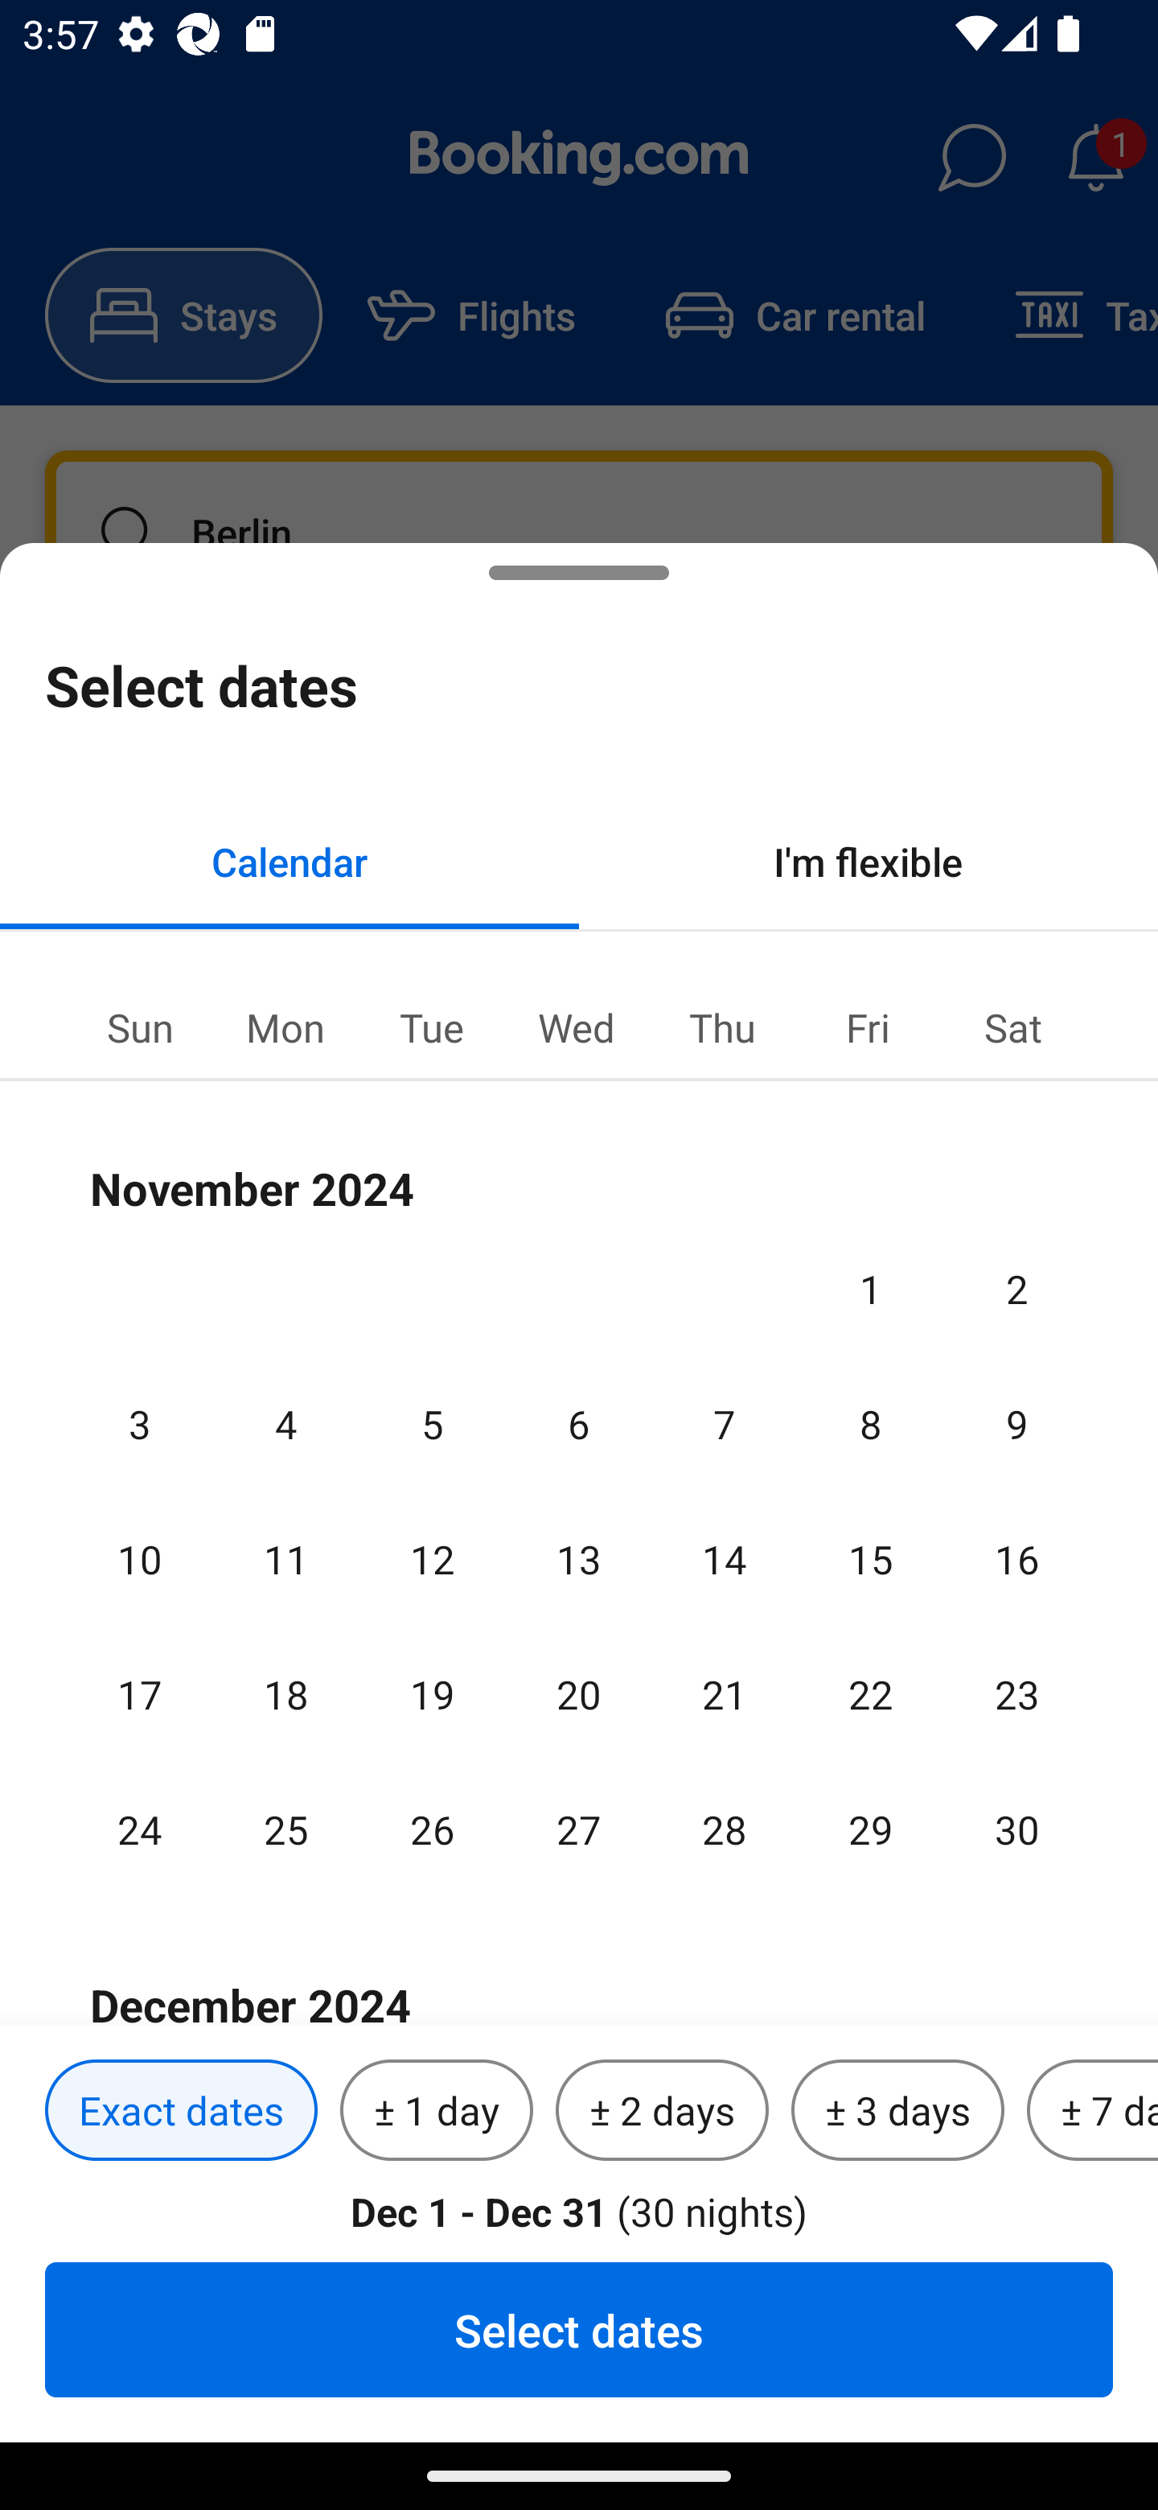 The image size is (1158, 2510). Describe the element at coordinates (897, 2111) in the screenshot. I see `± 3 days` at that location.